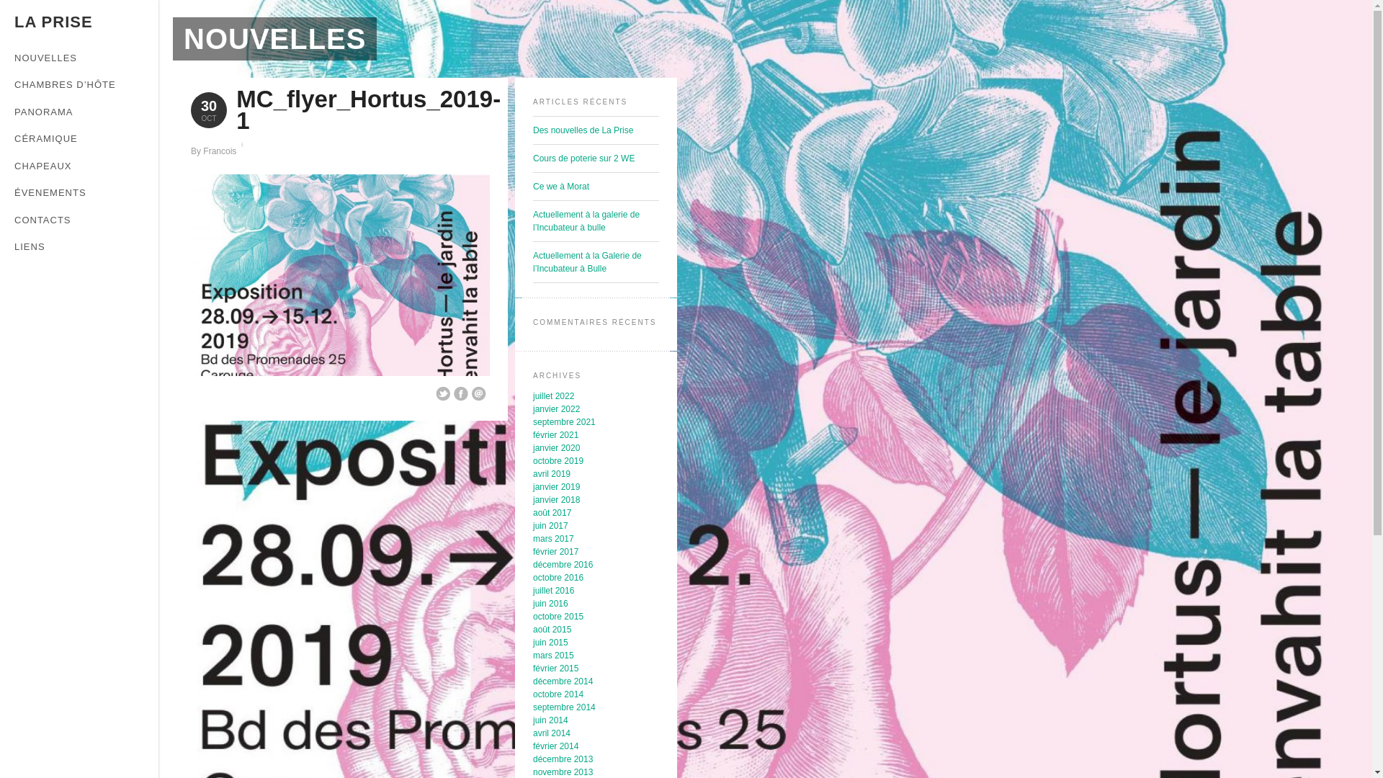 This screenshot has height=778, width=1383. Describe the element at coordinates (479, 394) in the screenshot. I see `Email This` at that location.